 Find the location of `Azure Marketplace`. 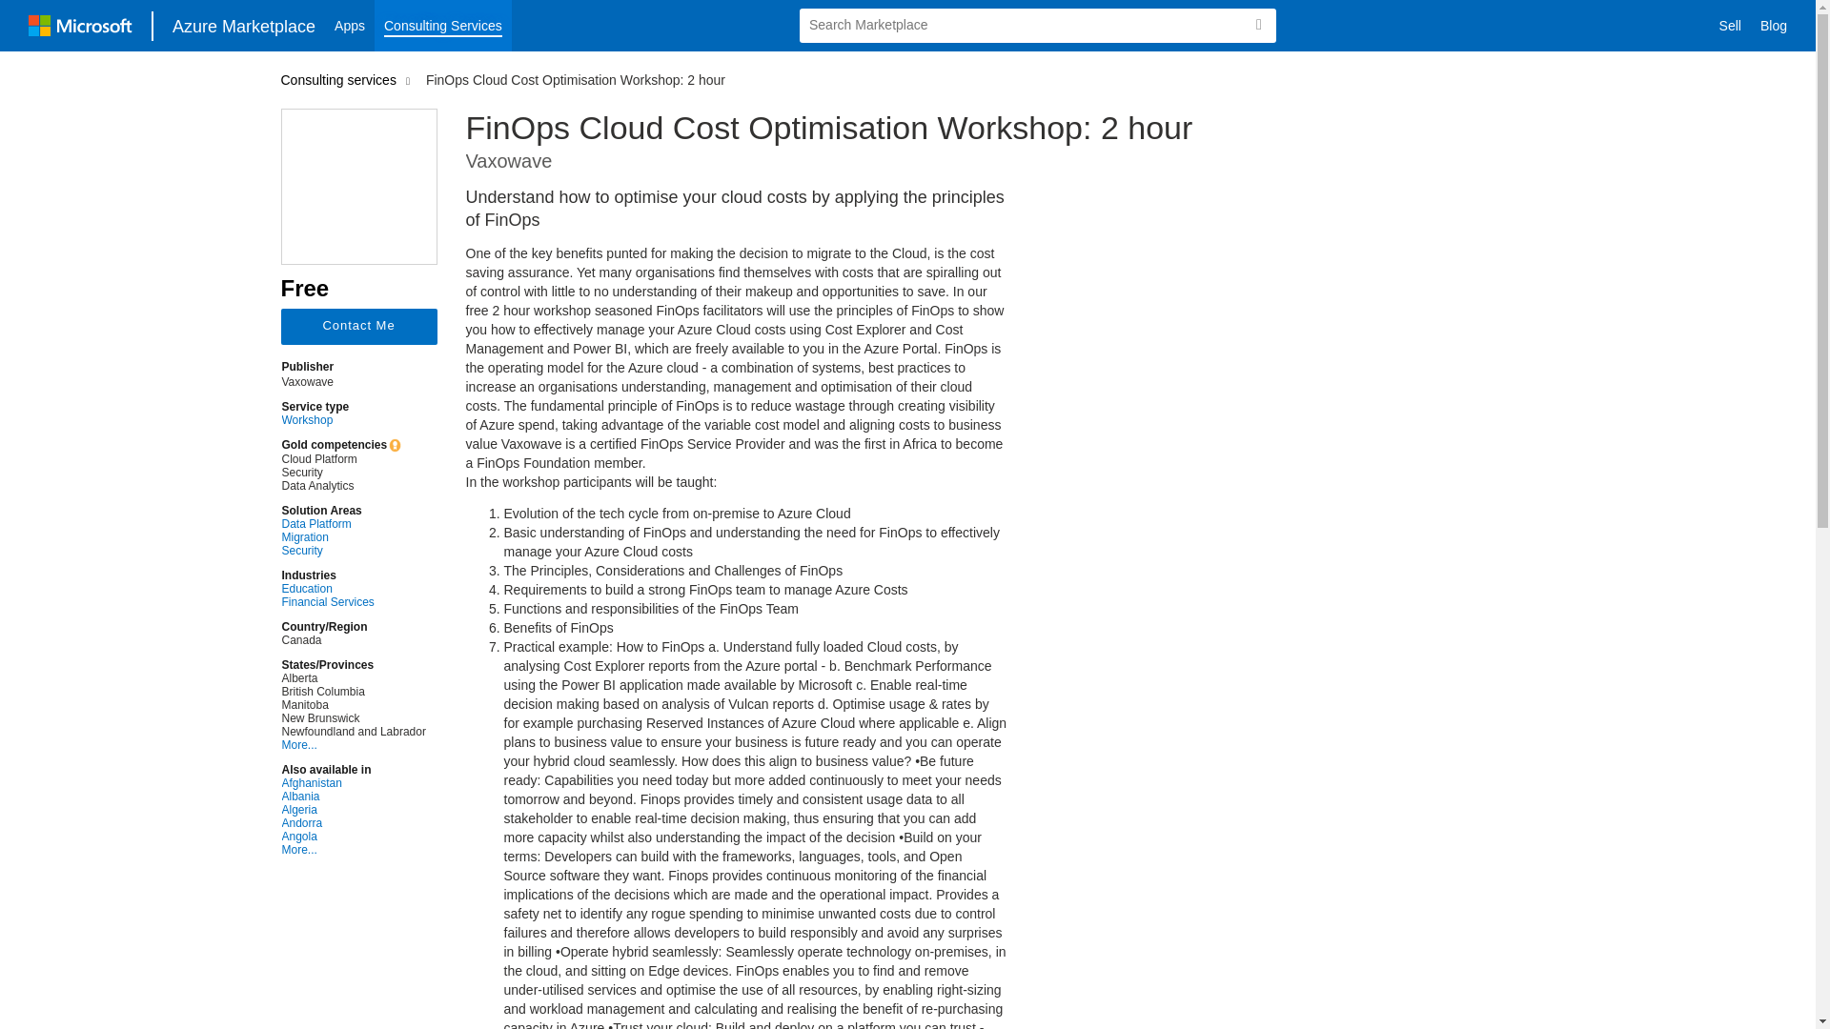

Azure Marketplace is located at coordinates (244, 25).